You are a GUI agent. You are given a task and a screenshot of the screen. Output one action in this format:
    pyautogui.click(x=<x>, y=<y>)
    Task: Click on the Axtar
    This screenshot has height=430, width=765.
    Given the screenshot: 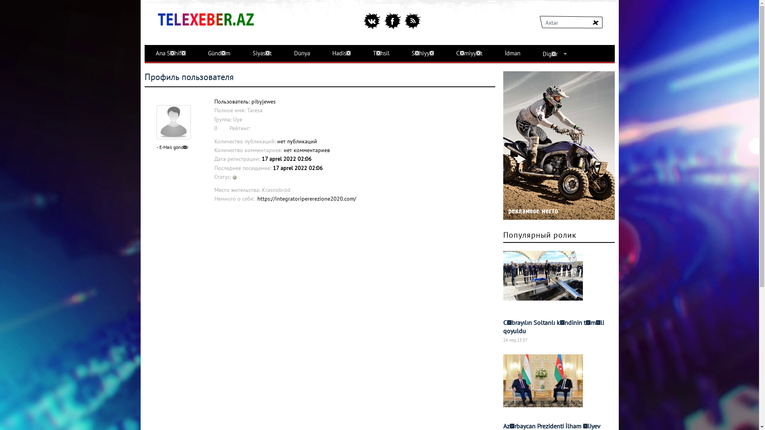 What is the action you would take?
    pyautogui.click(x=595, y=22)
    